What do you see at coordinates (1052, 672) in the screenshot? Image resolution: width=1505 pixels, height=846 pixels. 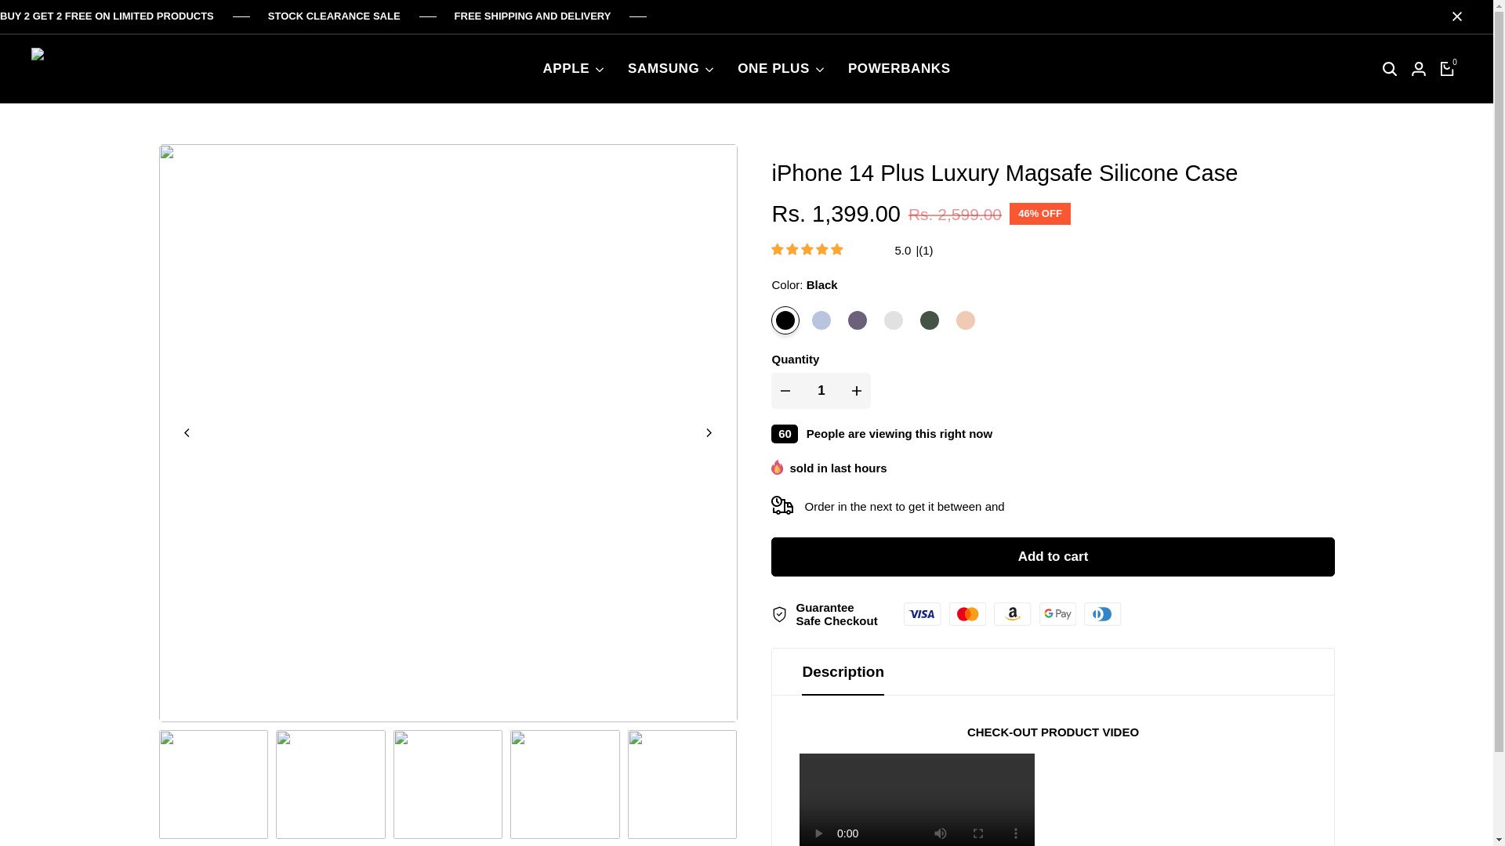 I see `Description` at bounding box center [1052, 672].